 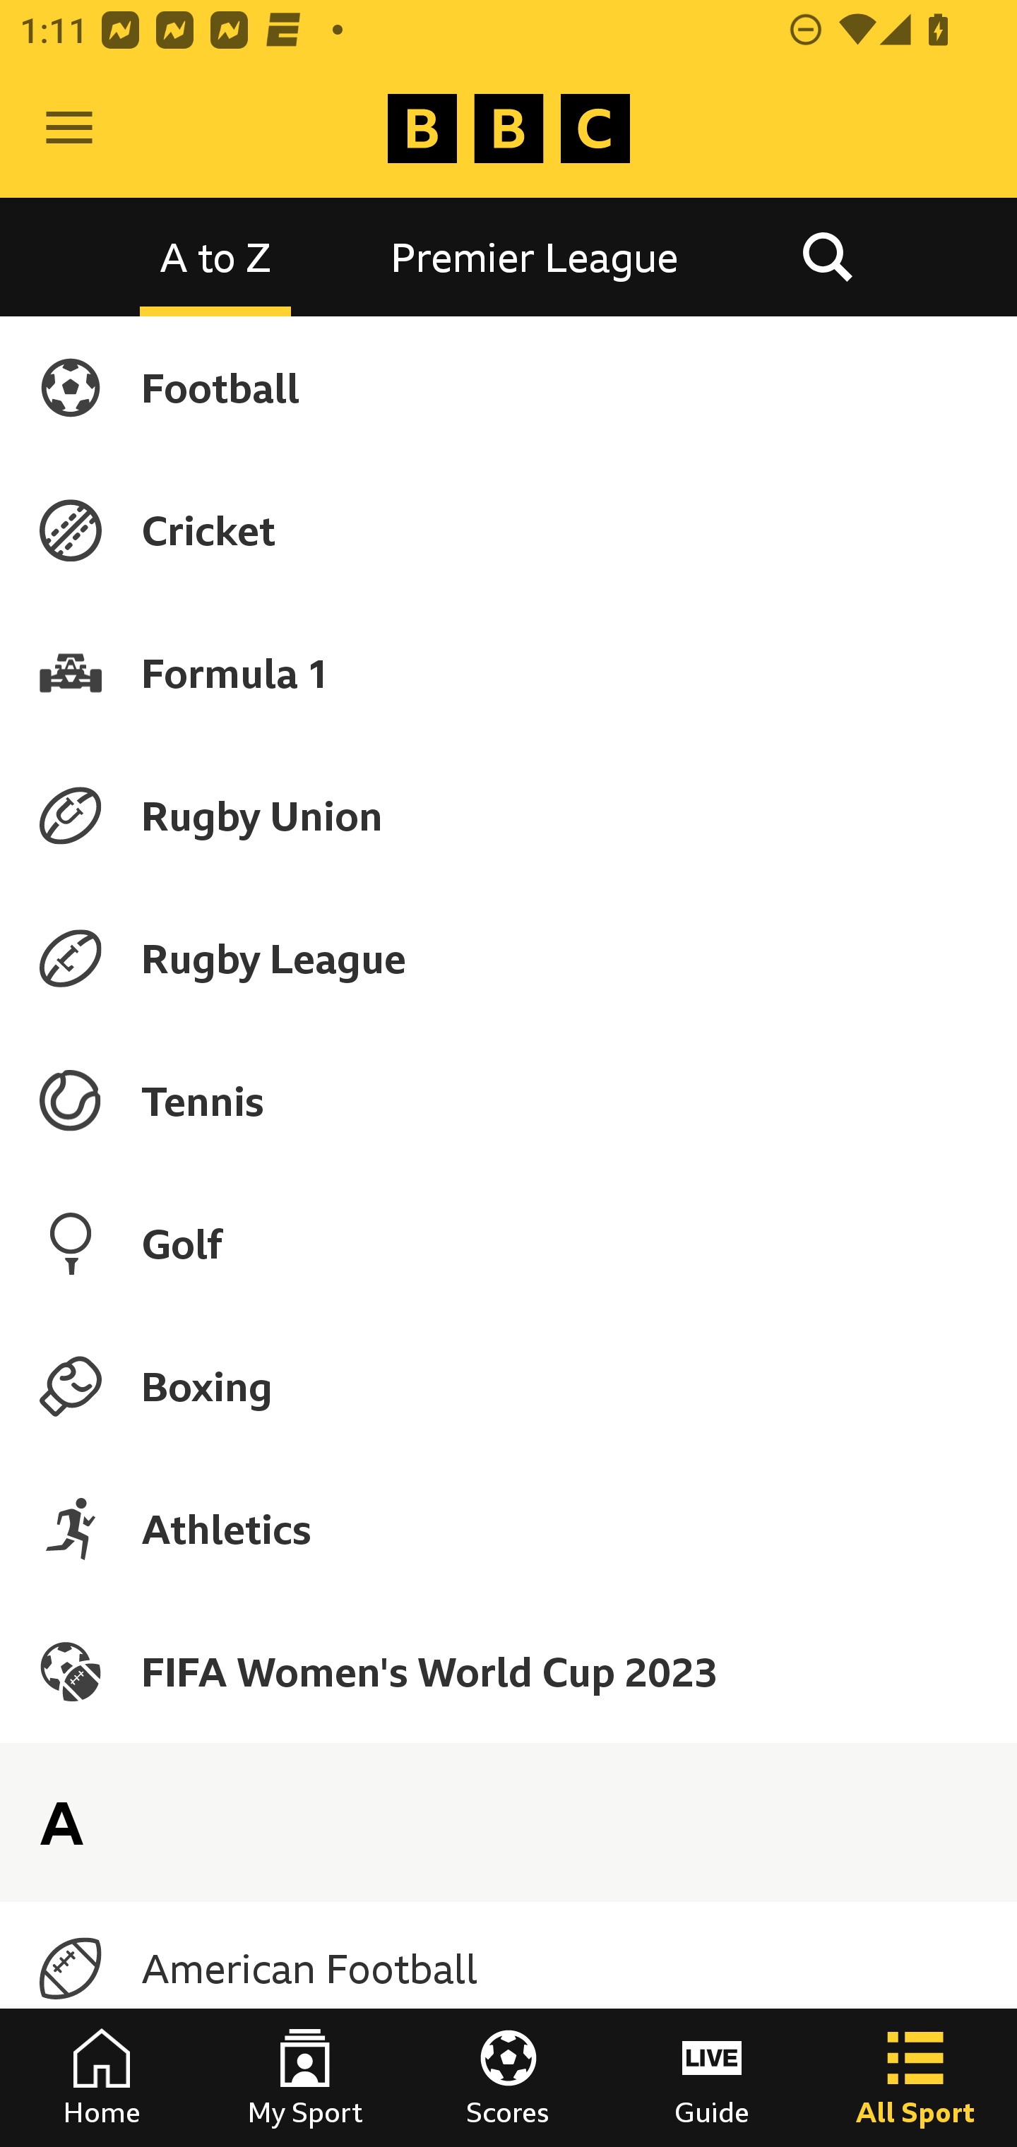 What do you see at coordinates (102, 2078) in the screenshot?
I see `Home` at bounding box center [102, 2078].